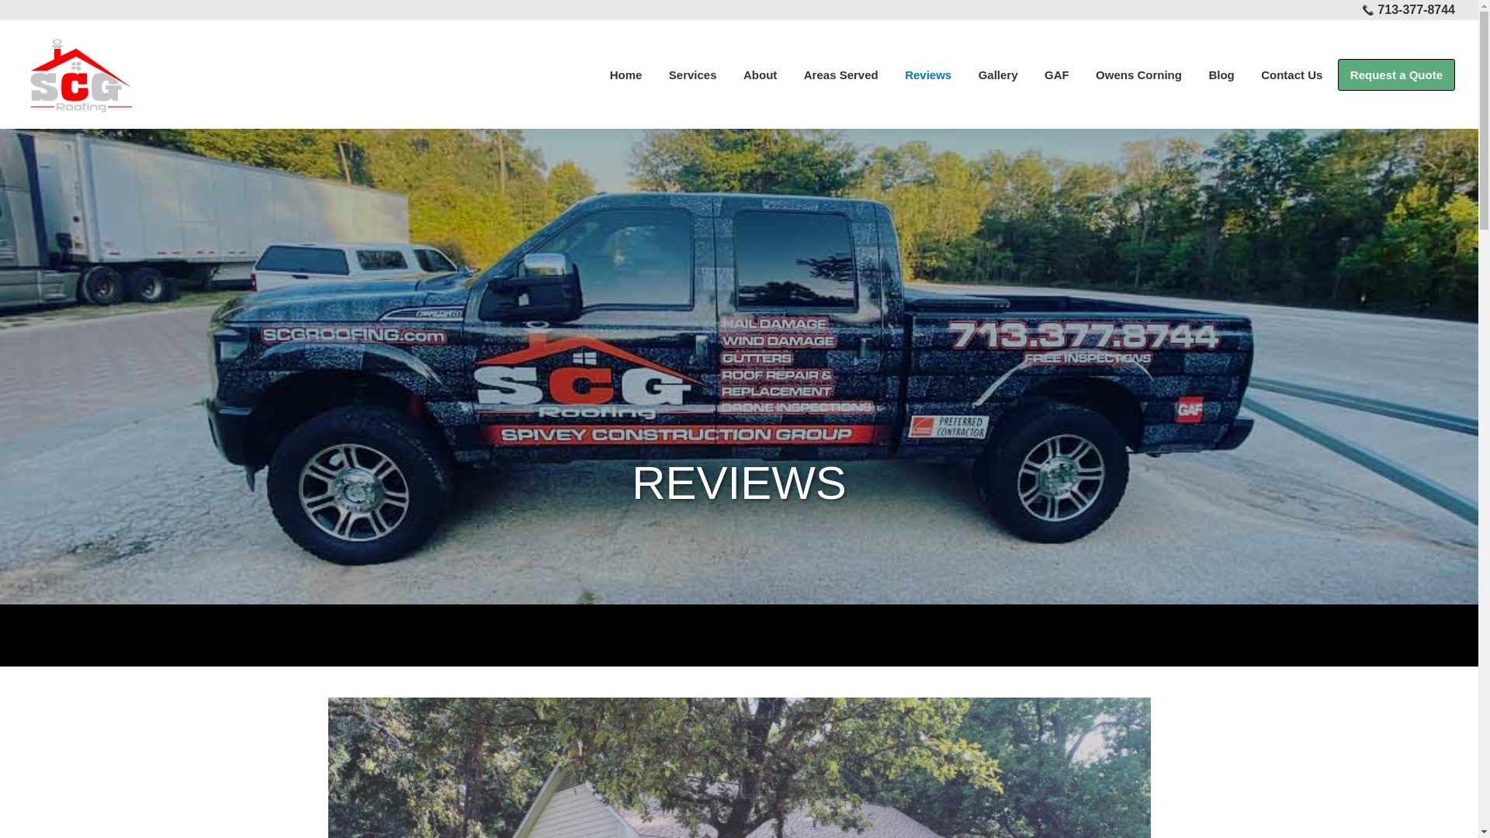  What do you see at coordinates (1138, 73) in the screenshot?
I see `Owens Corning` at bounding box center [1138, 73].